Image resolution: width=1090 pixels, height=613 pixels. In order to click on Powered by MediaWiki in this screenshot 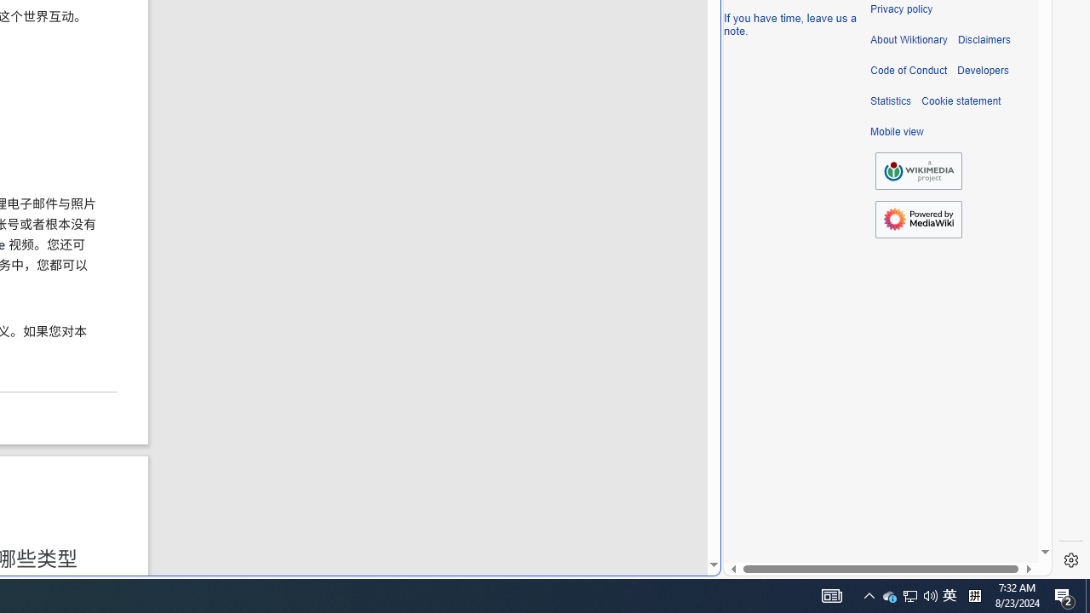, I will do `click(918, 219)`.